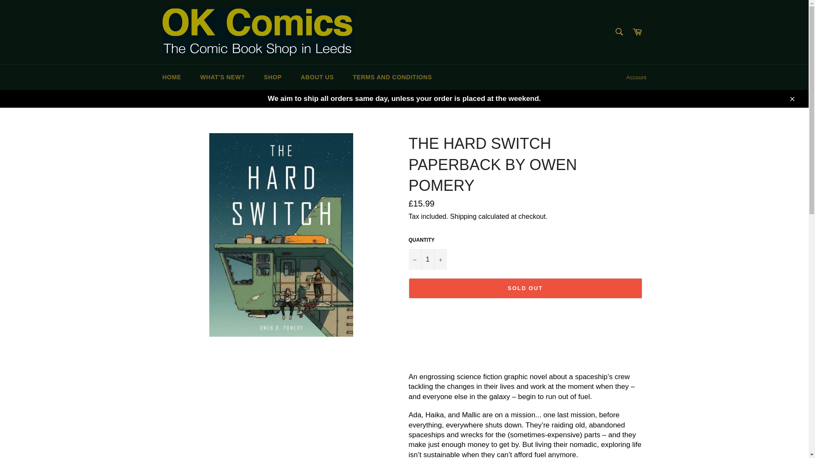  I want to click on Close, so click(792, 98).